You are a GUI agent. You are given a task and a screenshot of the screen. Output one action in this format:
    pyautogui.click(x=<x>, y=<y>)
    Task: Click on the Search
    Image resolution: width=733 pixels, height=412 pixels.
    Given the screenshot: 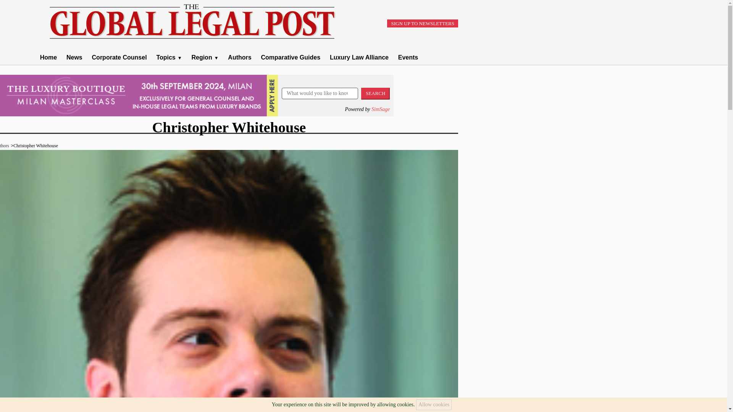 What is the action you would take?
    pyautogui.click(x=376, y=94)
    